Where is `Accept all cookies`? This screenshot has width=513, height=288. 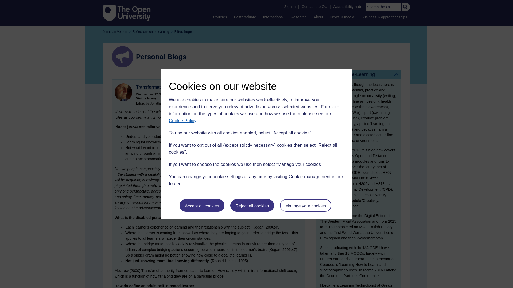
Accept all cookies is located at coordinates (202, 205).